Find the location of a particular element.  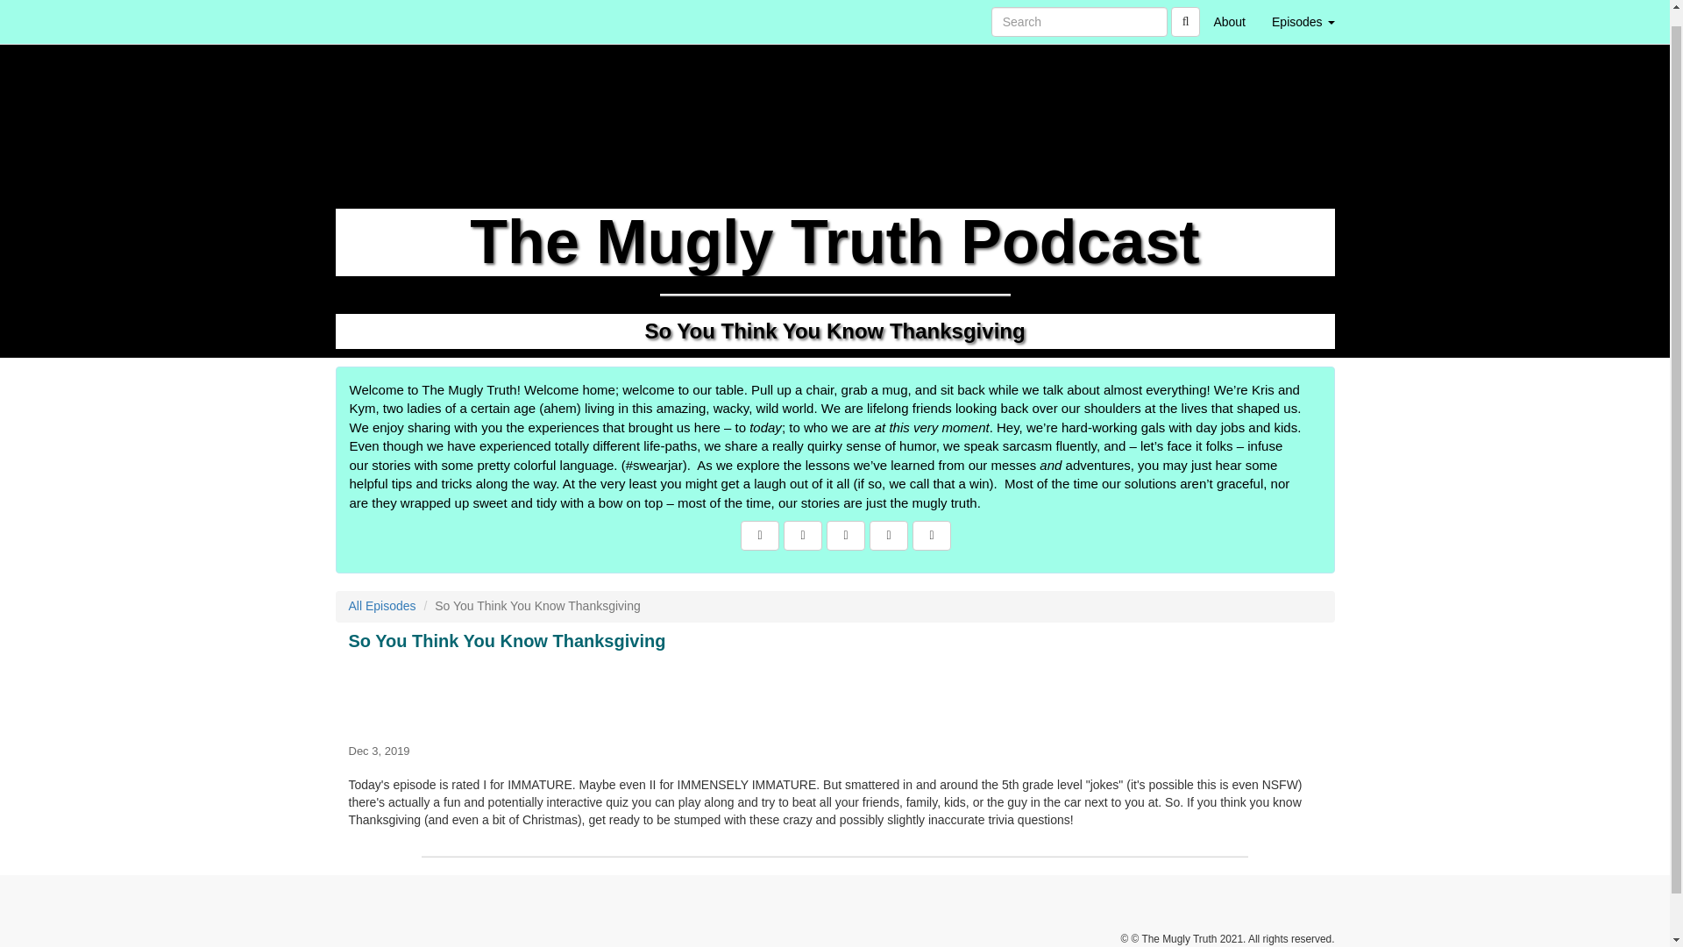

Visit Us on Facebook is located at coordinates (759, 535).